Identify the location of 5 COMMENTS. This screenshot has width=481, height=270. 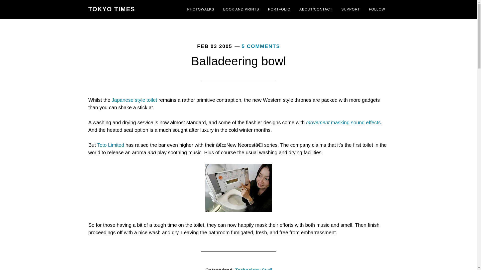
(261, 46).